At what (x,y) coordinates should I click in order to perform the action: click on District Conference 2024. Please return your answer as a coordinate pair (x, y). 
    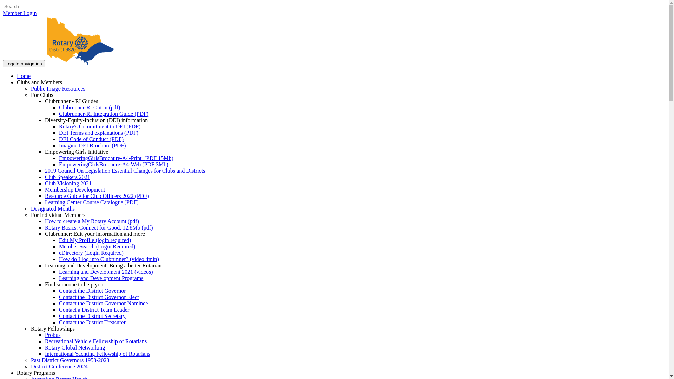
    Looking at the image, I should click on (59, 366).